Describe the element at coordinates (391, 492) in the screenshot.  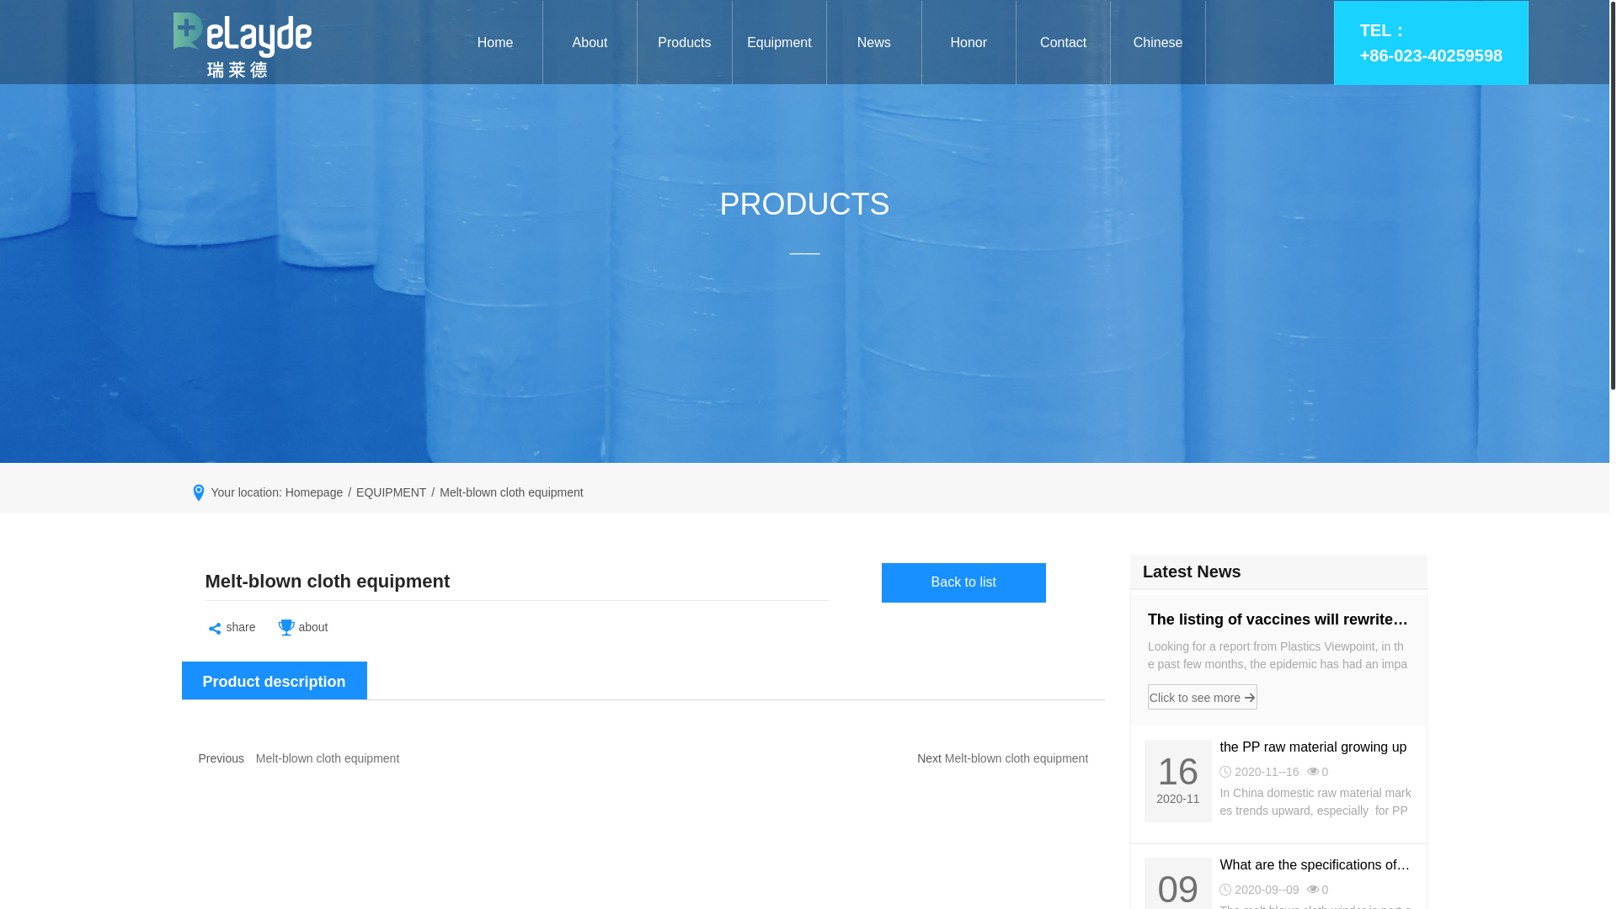
I see `EQUIPMENT` at that location.